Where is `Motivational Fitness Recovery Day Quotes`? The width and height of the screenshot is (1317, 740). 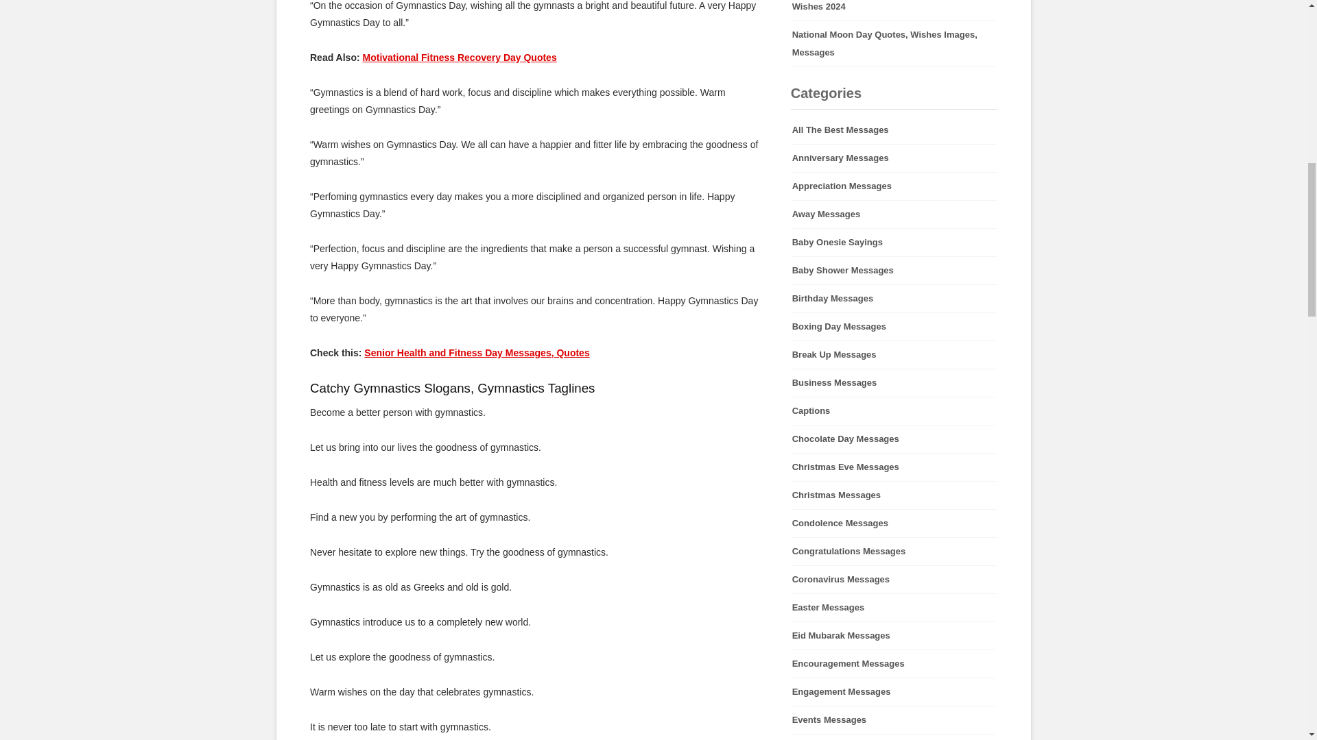
Motivational Fitness Recovery Day Quotes is located at coordinates (459, 57).